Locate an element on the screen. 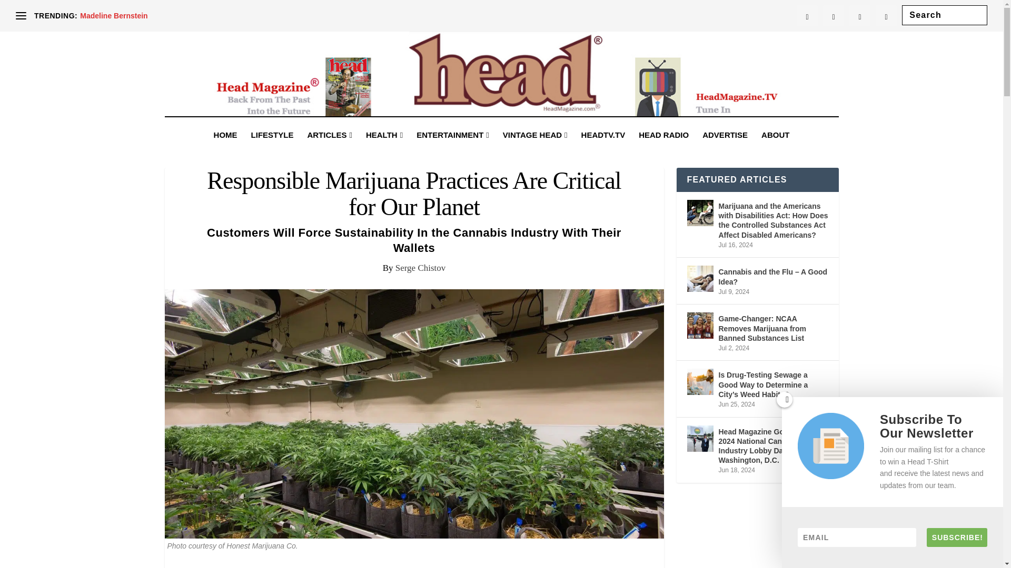  ENTERTAINMENT is located at coordinates (453, 149).